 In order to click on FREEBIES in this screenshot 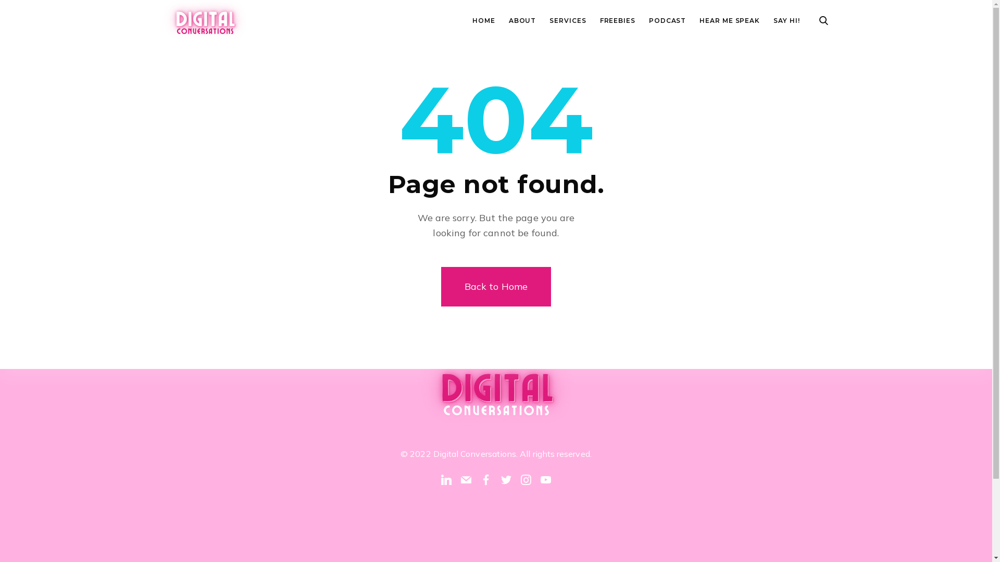, I will do `click(618, 21)`.